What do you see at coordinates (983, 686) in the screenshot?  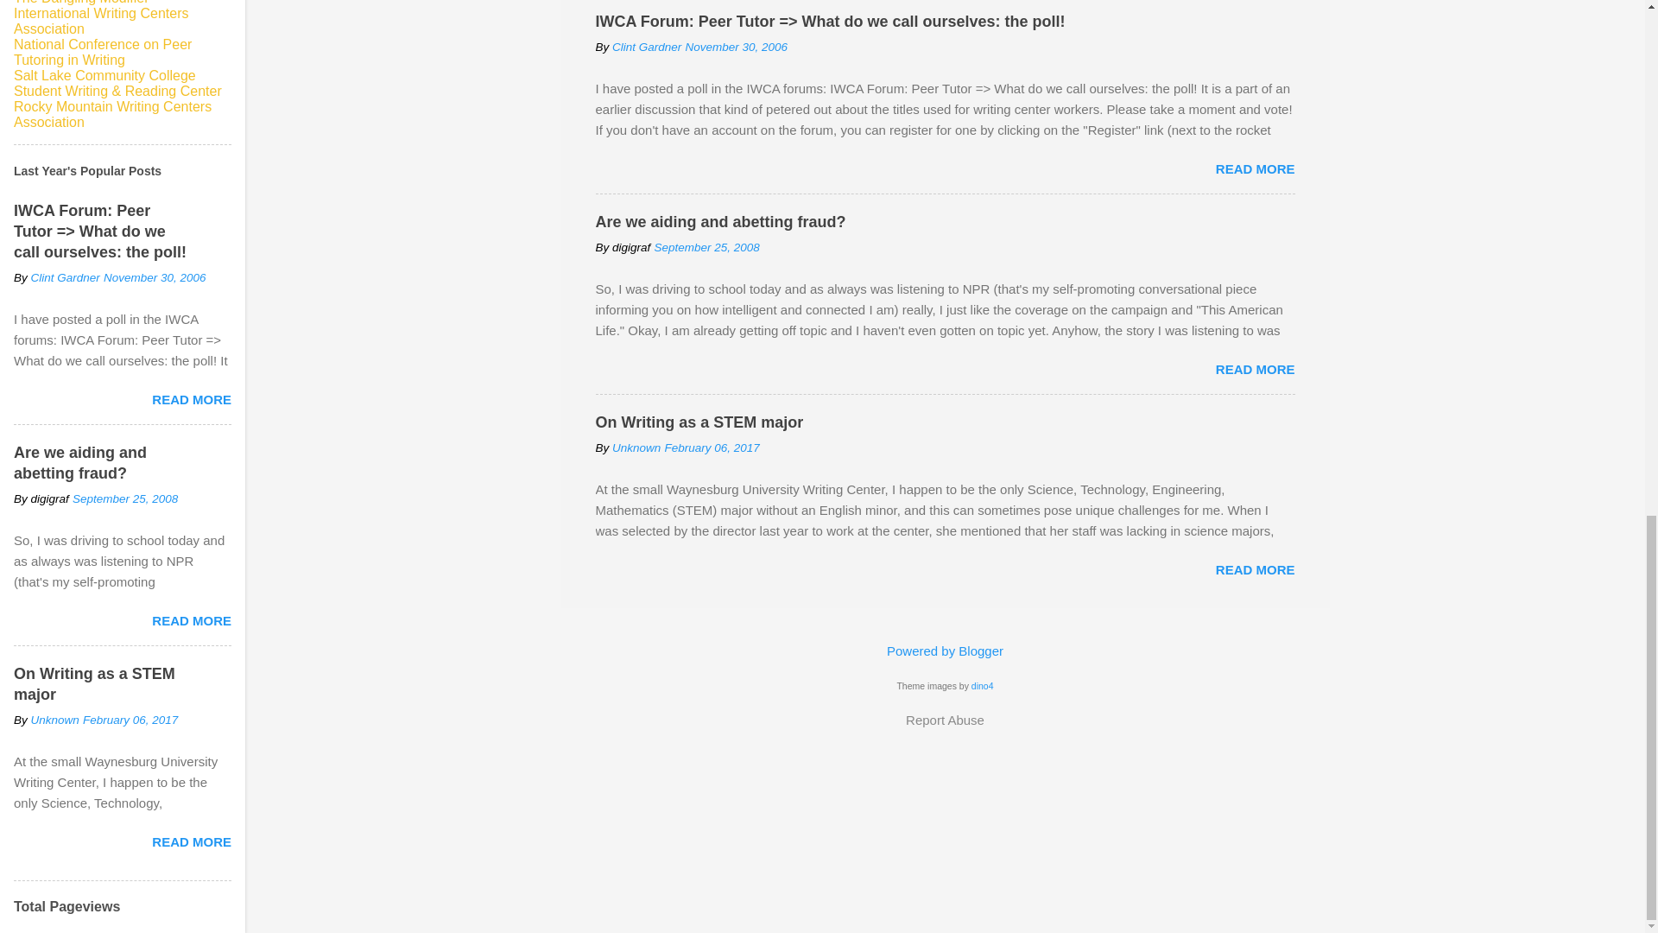 I see `dino4` at bounding box center [983, 686].